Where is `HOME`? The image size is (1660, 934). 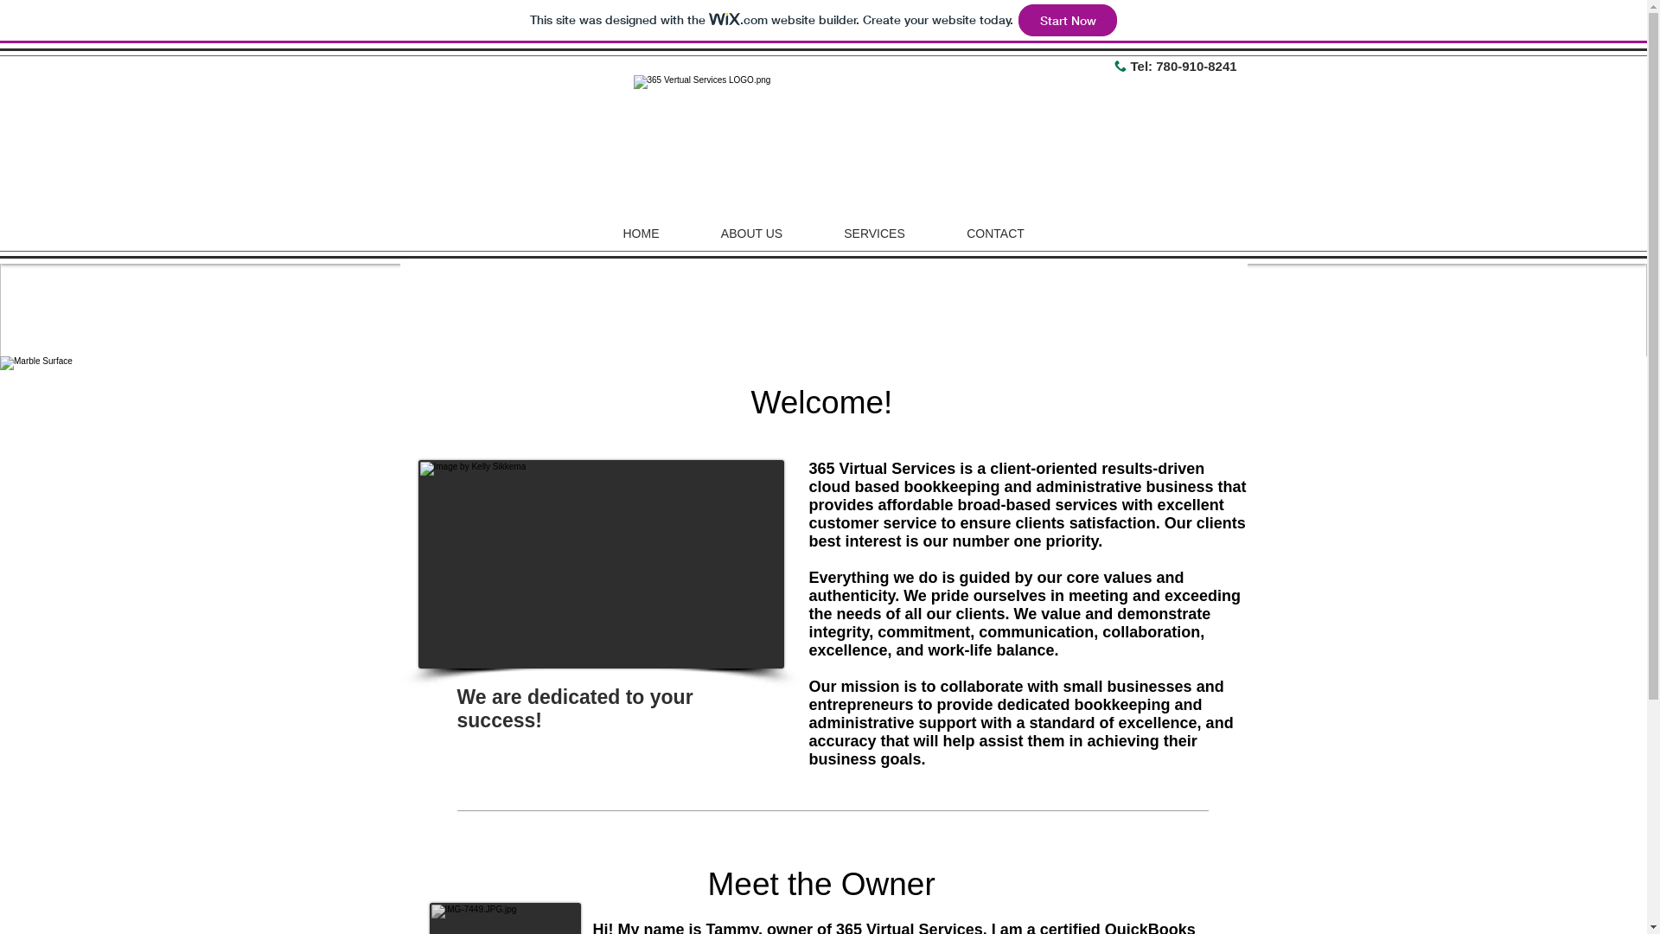 HOME is located at coordinates (641, 233).